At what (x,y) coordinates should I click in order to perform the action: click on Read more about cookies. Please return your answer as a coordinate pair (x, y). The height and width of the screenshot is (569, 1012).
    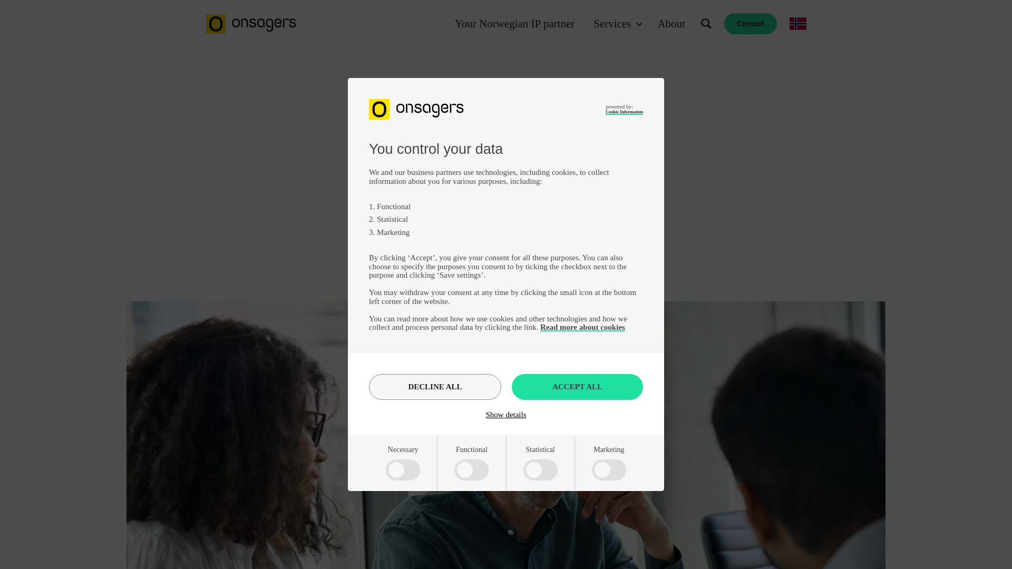
    Looking at the image, I should click on (583, 327).